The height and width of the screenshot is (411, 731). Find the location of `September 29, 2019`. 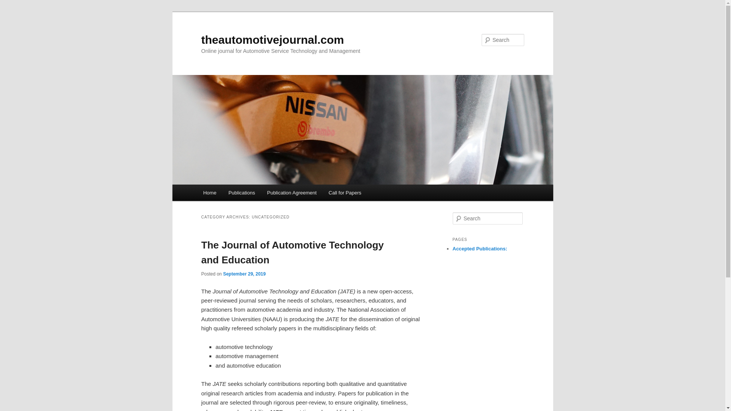

September 29, 2019 is located at coordinates (244, 274).